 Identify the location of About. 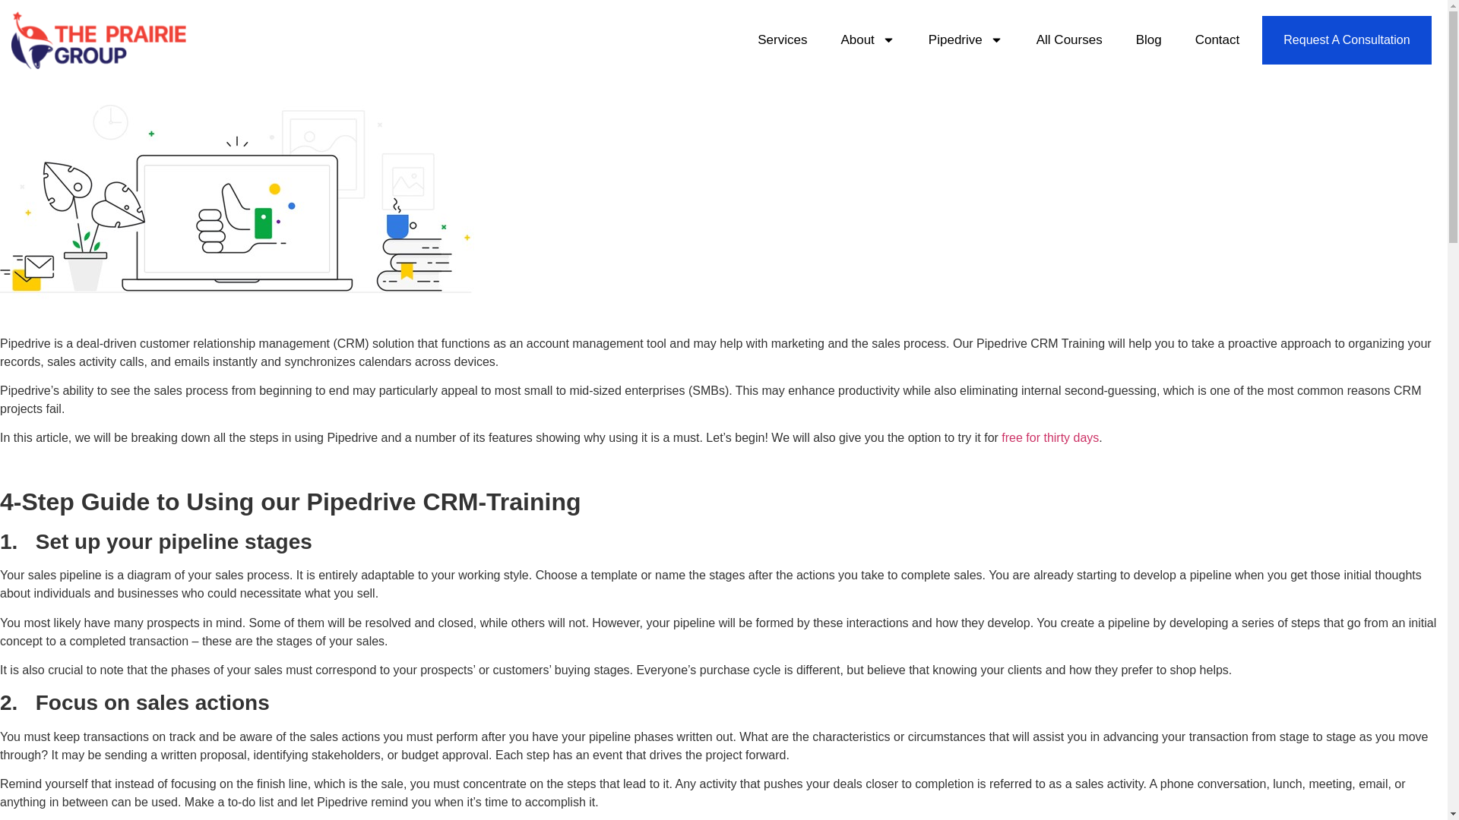
(866, 39).